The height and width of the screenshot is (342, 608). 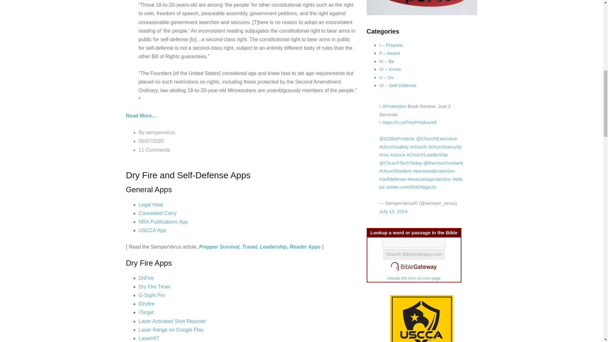 I want to click on Legal Heat, so click(x=151, y=205).